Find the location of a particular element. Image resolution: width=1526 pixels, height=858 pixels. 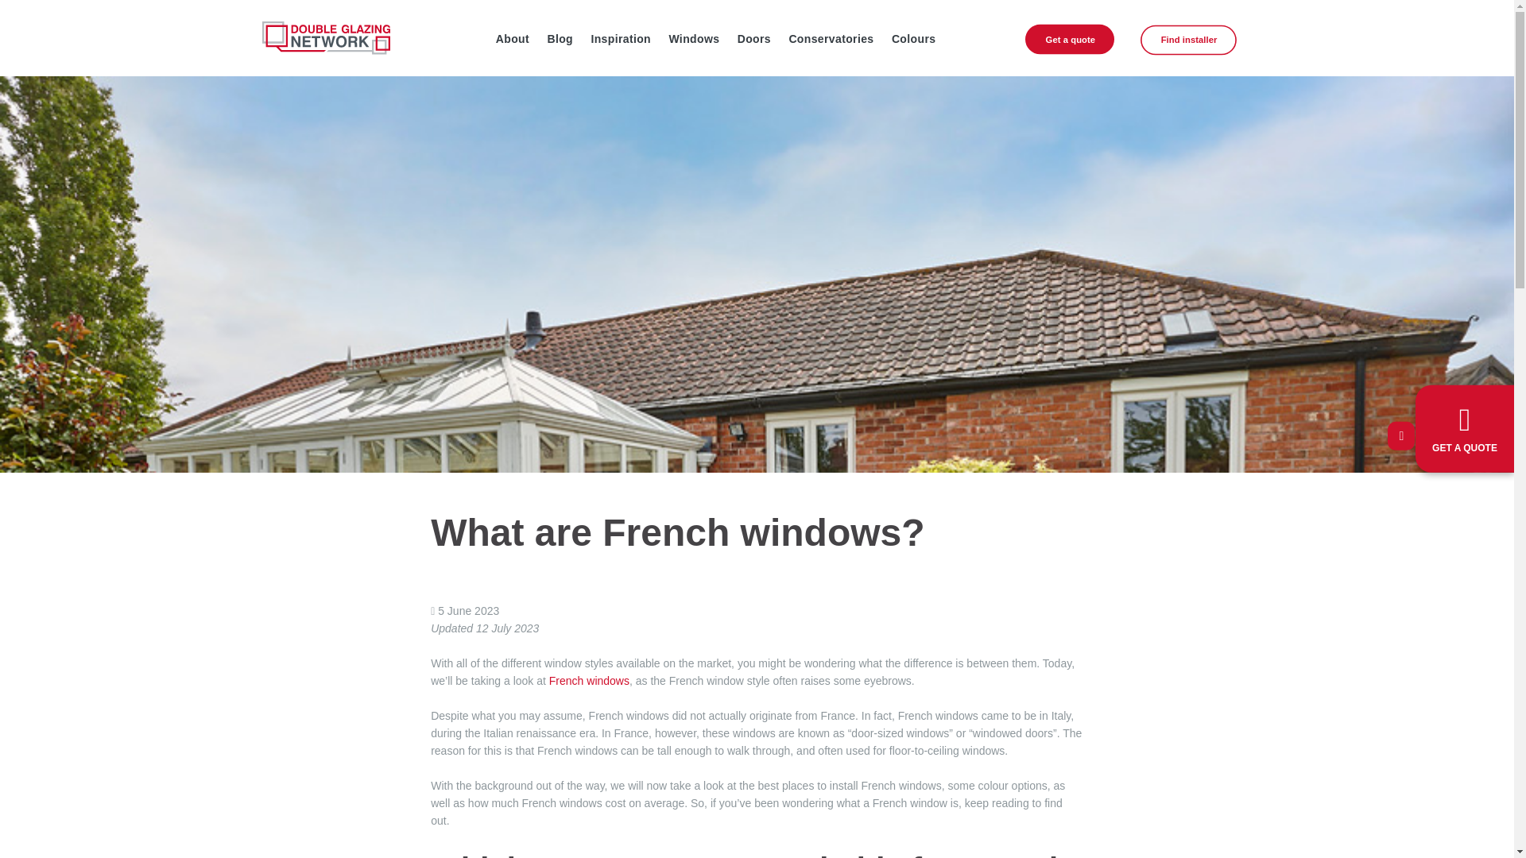

French windows is located at coordinates (589, 680).